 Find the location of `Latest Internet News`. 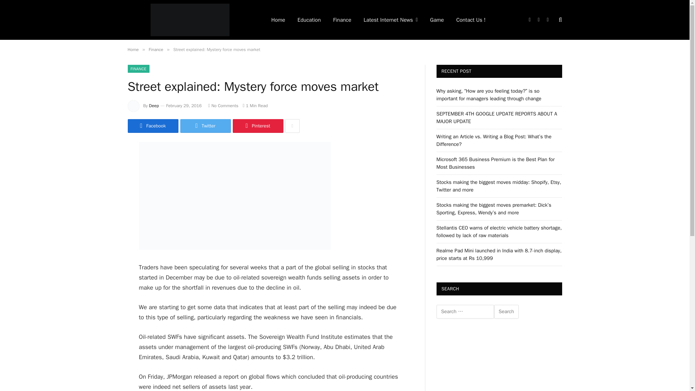

Latest Internet News is located at coordinates (391, 20).